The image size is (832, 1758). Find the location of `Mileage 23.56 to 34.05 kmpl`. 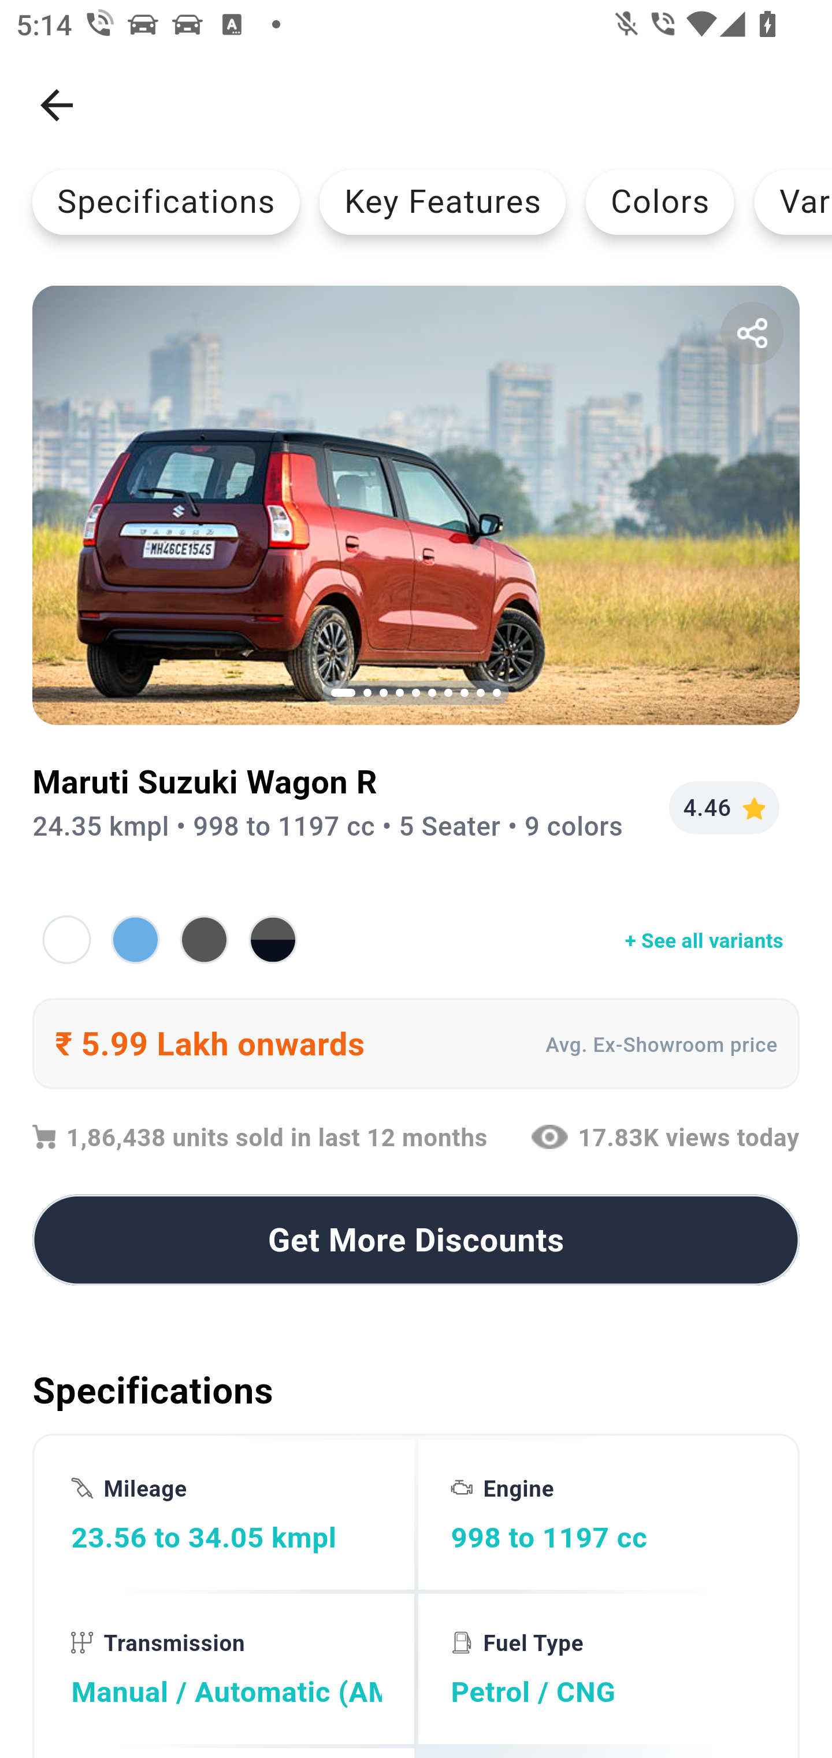

Mileage 23.56 to 34.05 kmpl is located at coordinates (226, 1514).